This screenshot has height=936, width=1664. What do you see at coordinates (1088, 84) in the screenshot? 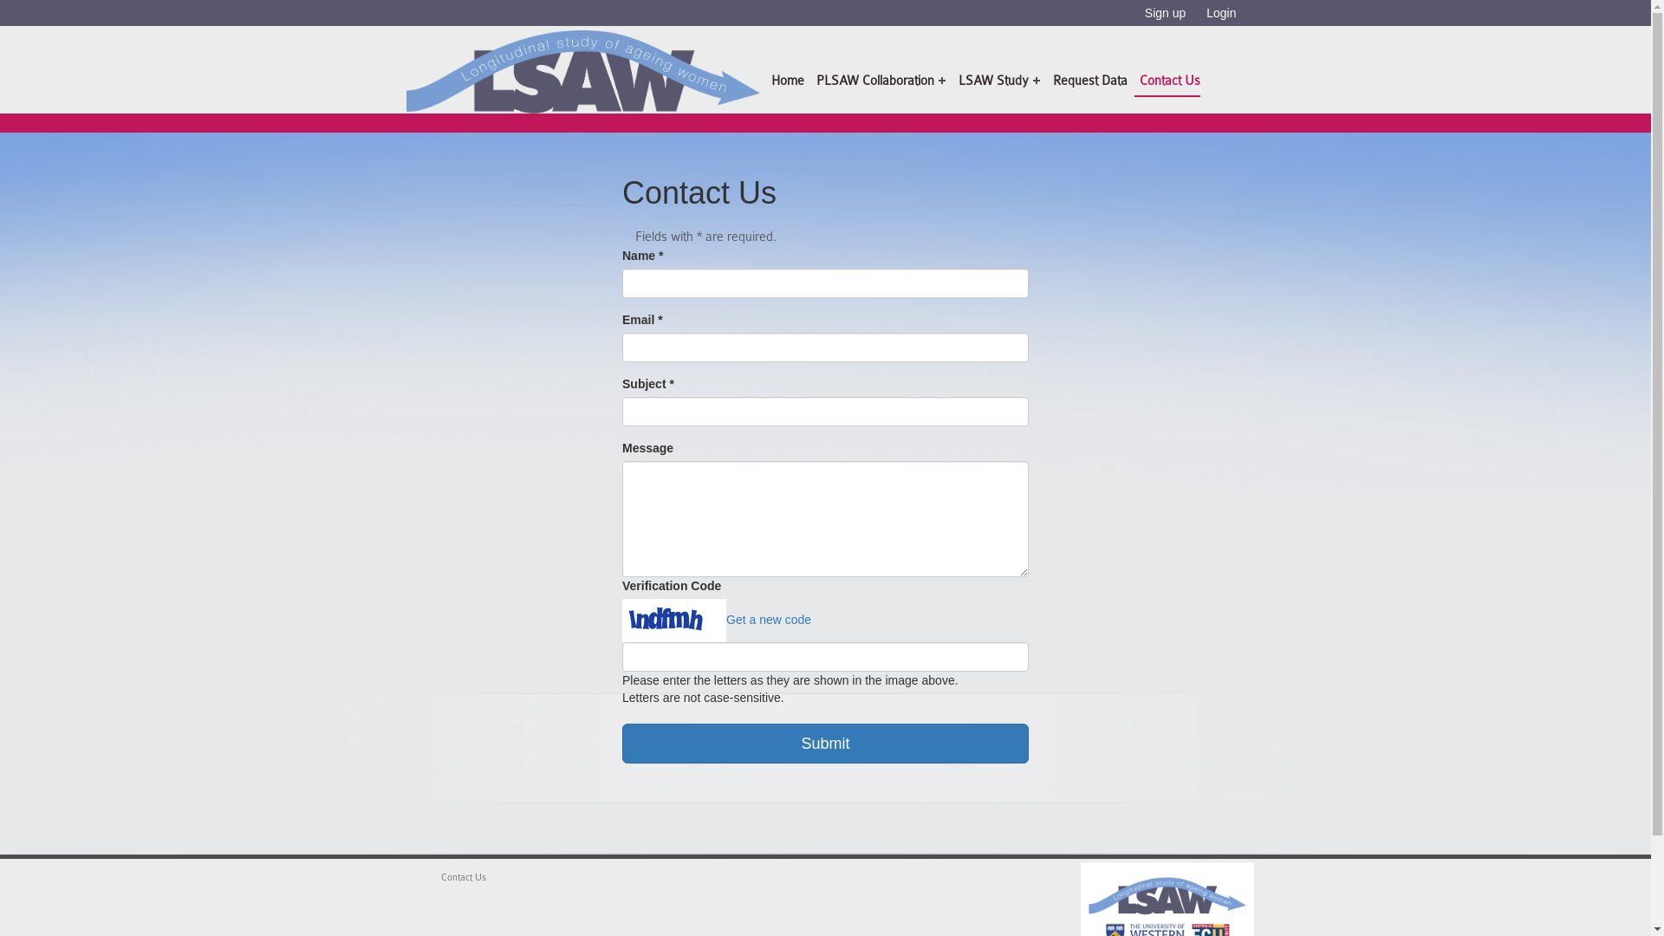
I see `Request Data` at bounding box center [1088, 84].